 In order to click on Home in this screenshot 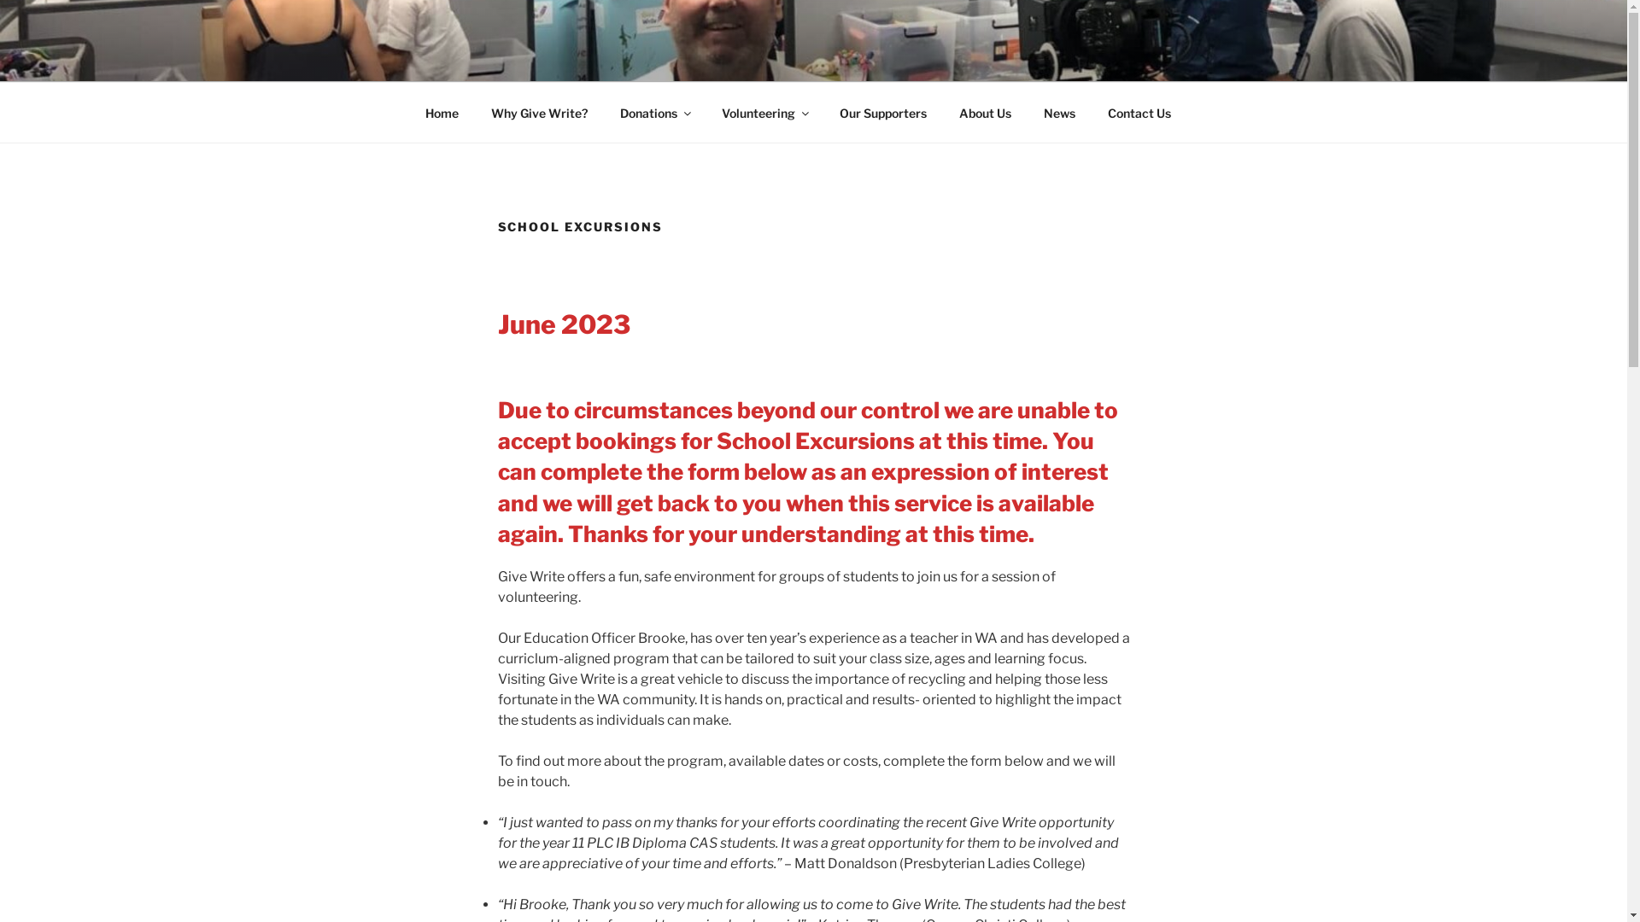, I will do `click(442, 113)`.